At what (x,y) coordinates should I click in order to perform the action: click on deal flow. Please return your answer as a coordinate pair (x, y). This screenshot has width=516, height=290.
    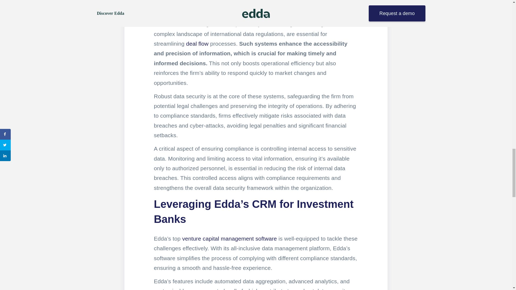
    Looking at the image, I should click on (197, 44).